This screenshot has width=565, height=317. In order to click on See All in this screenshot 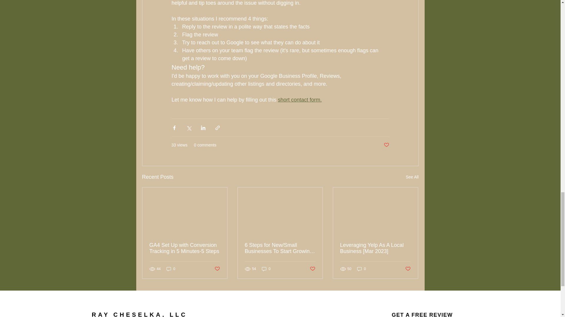, I will do `click(412, 177)`.